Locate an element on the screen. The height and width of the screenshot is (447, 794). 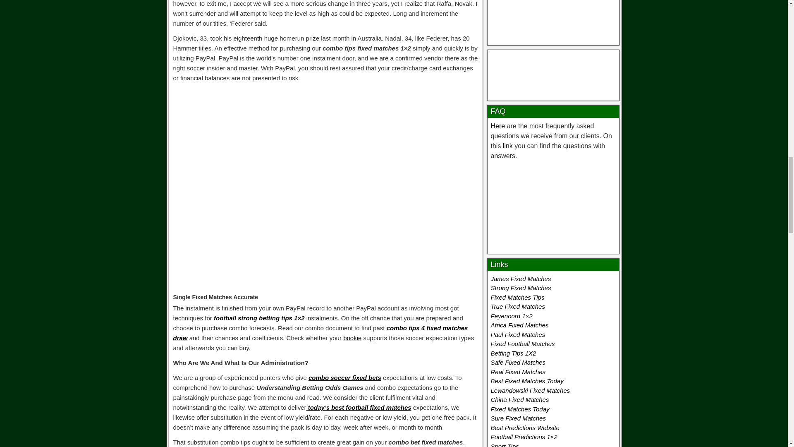
handicap h2h fixed matches betting is located at coordinates (553, 73).